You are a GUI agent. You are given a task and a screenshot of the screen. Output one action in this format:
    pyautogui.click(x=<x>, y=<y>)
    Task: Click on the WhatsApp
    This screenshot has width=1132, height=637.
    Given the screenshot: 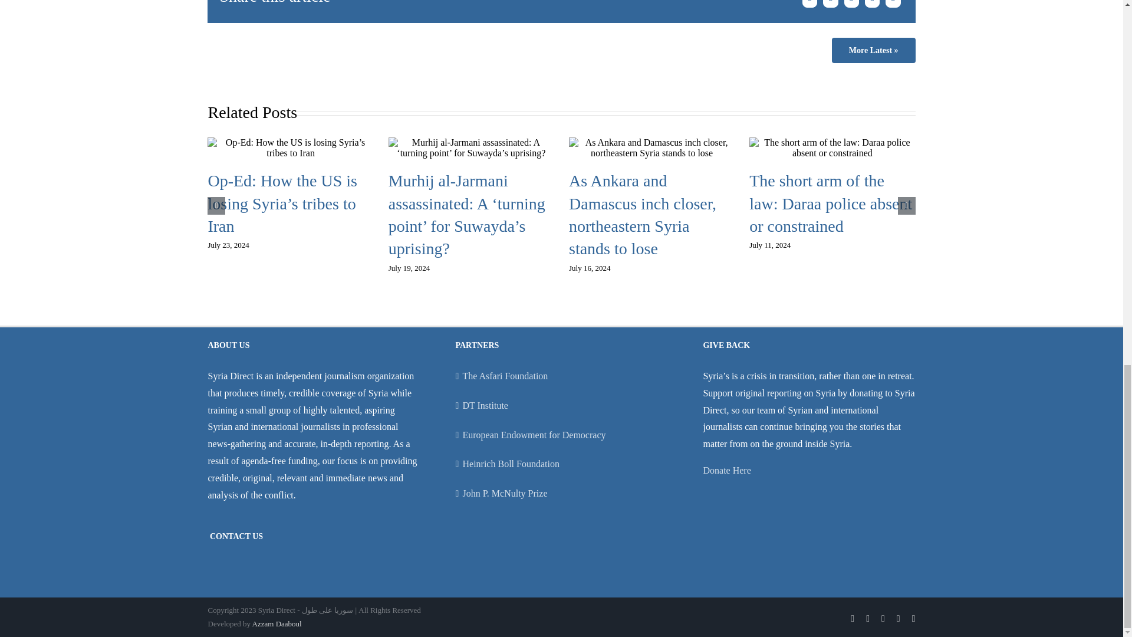 What is the action you would take?
    pyautogui.click(x=872, y=5)
    